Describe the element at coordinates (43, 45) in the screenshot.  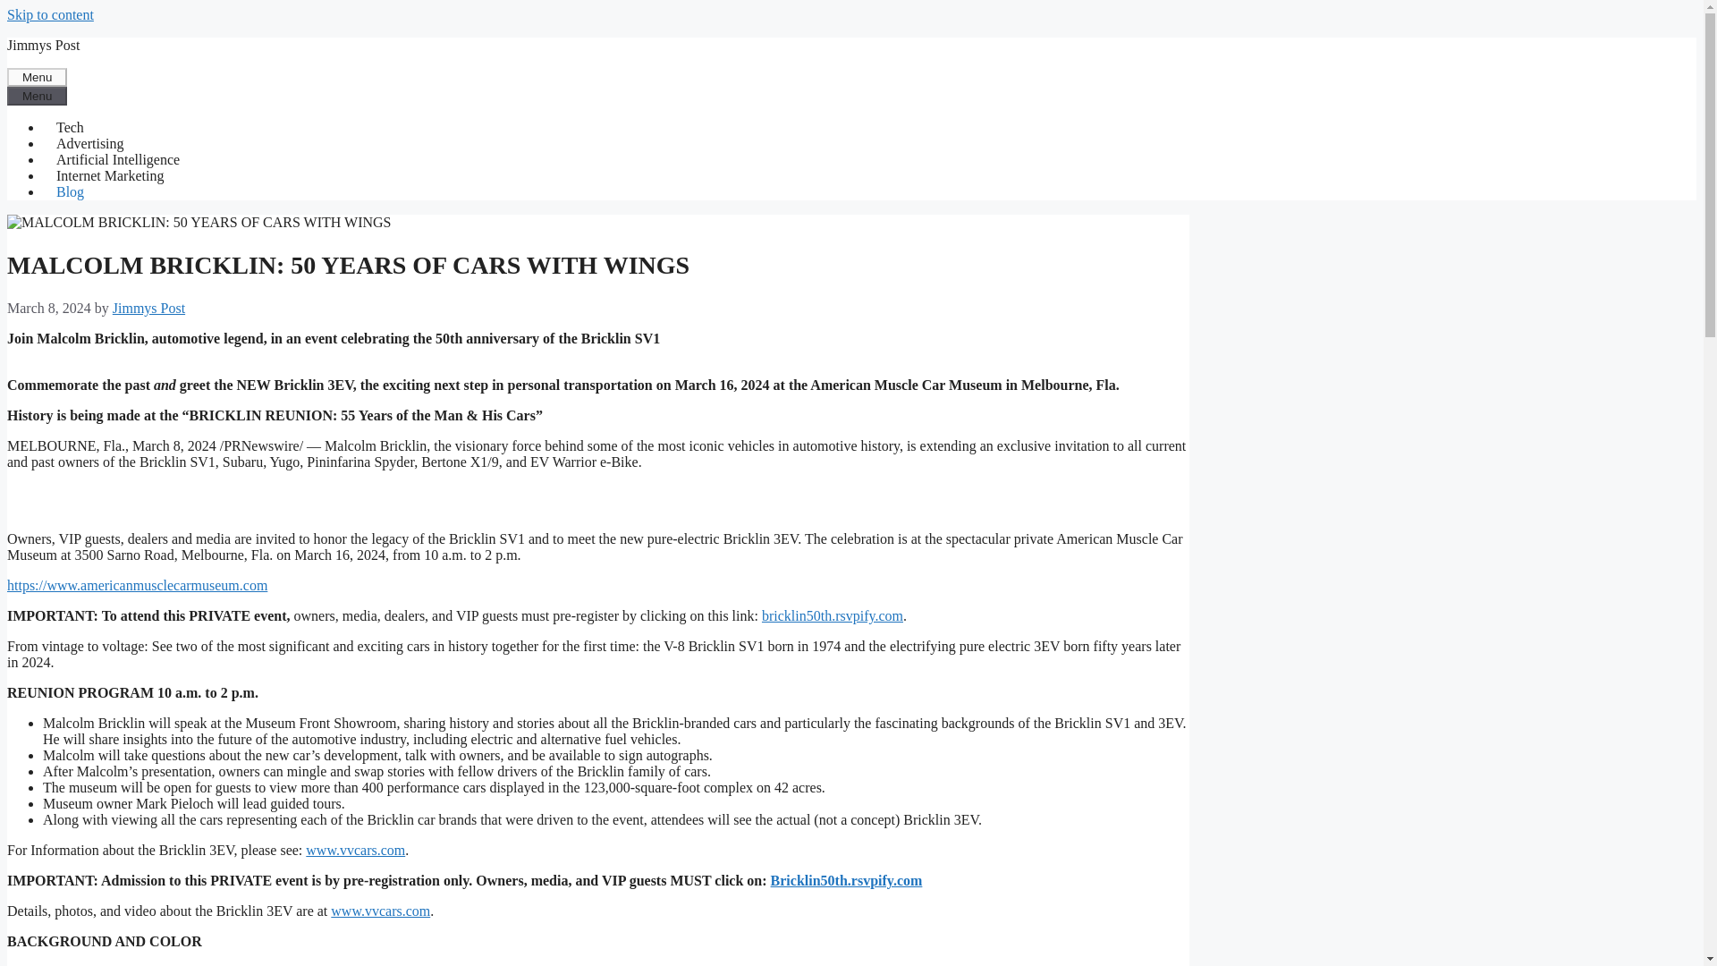
I see `Jimmys Post` at that location.